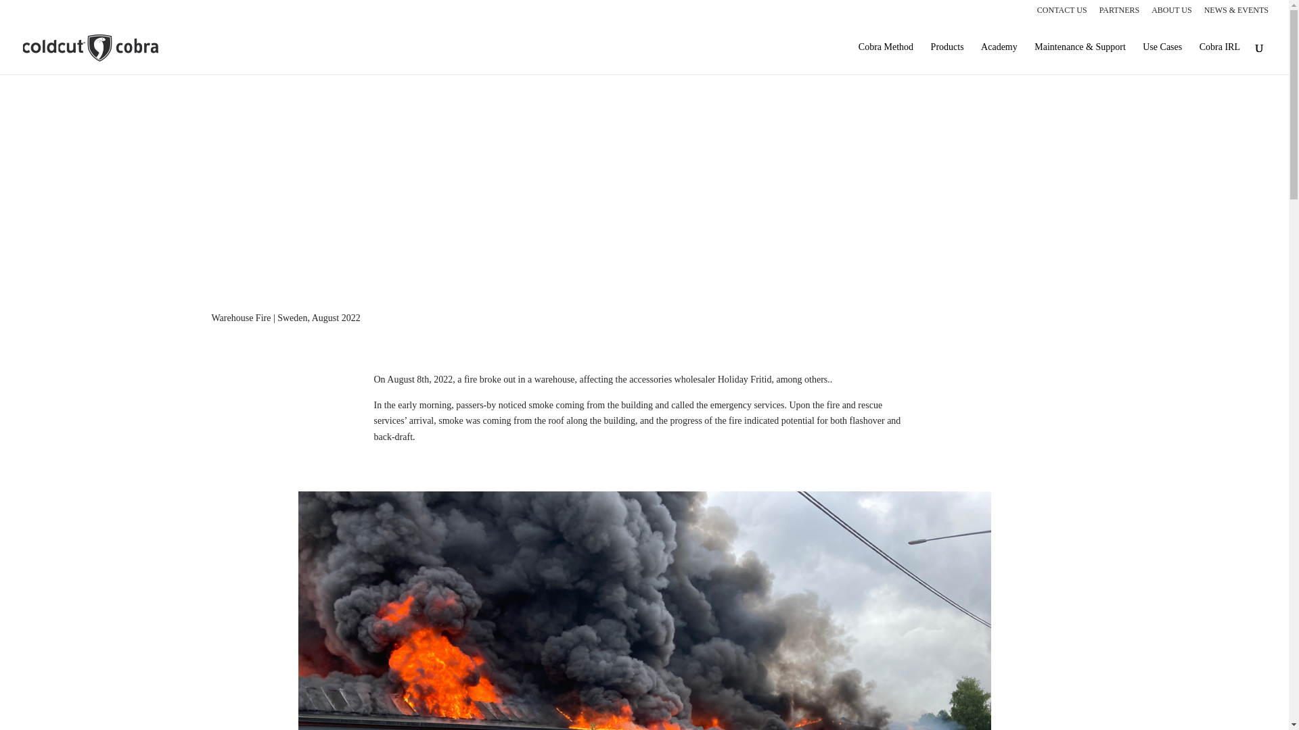  I want to click on PARTNERS, so click(1119, 13).